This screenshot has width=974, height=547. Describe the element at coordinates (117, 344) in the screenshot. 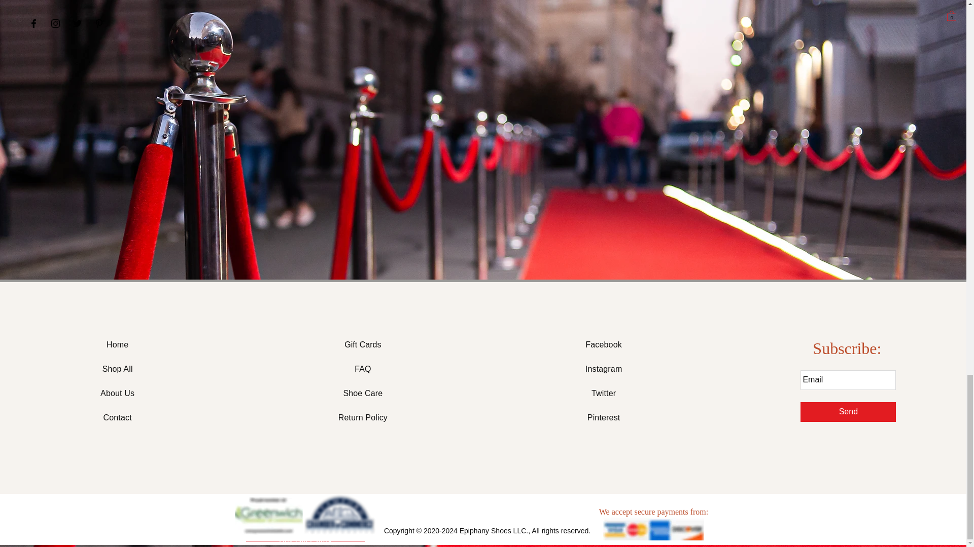

I see `Home` at that location.